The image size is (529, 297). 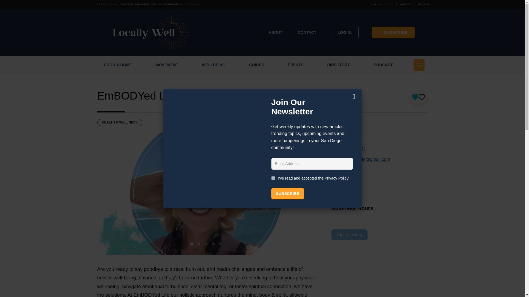 I want to click on EmBODYed Life, so click(x=137, y=96).